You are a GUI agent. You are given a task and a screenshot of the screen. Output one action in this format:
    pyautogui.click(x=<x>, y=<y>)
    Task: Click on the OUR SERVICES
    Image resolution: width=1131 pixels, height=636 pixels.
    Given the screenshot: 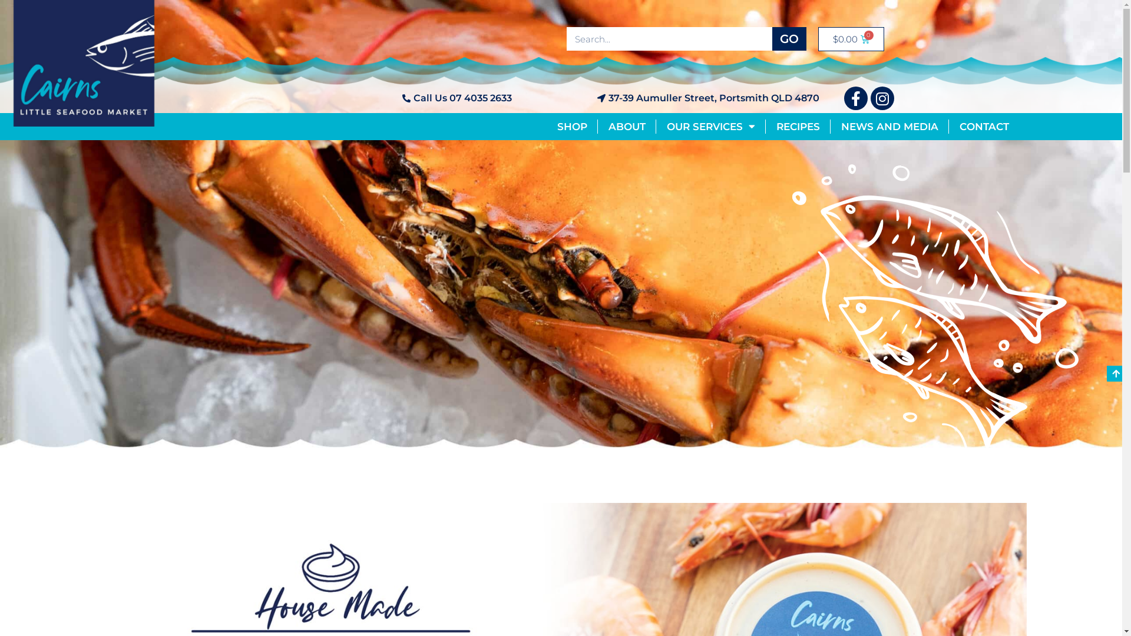 What is the action you would take?
    pyautogui.click(x=710, y=127)
    